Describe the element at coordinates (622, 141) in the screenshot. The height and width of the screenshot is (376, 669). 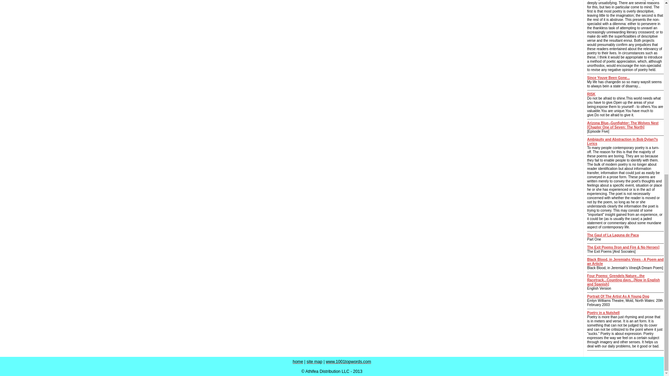
I see `Ambiguity and Abstraction in Bob Dylan?s Lyrics` at that location.